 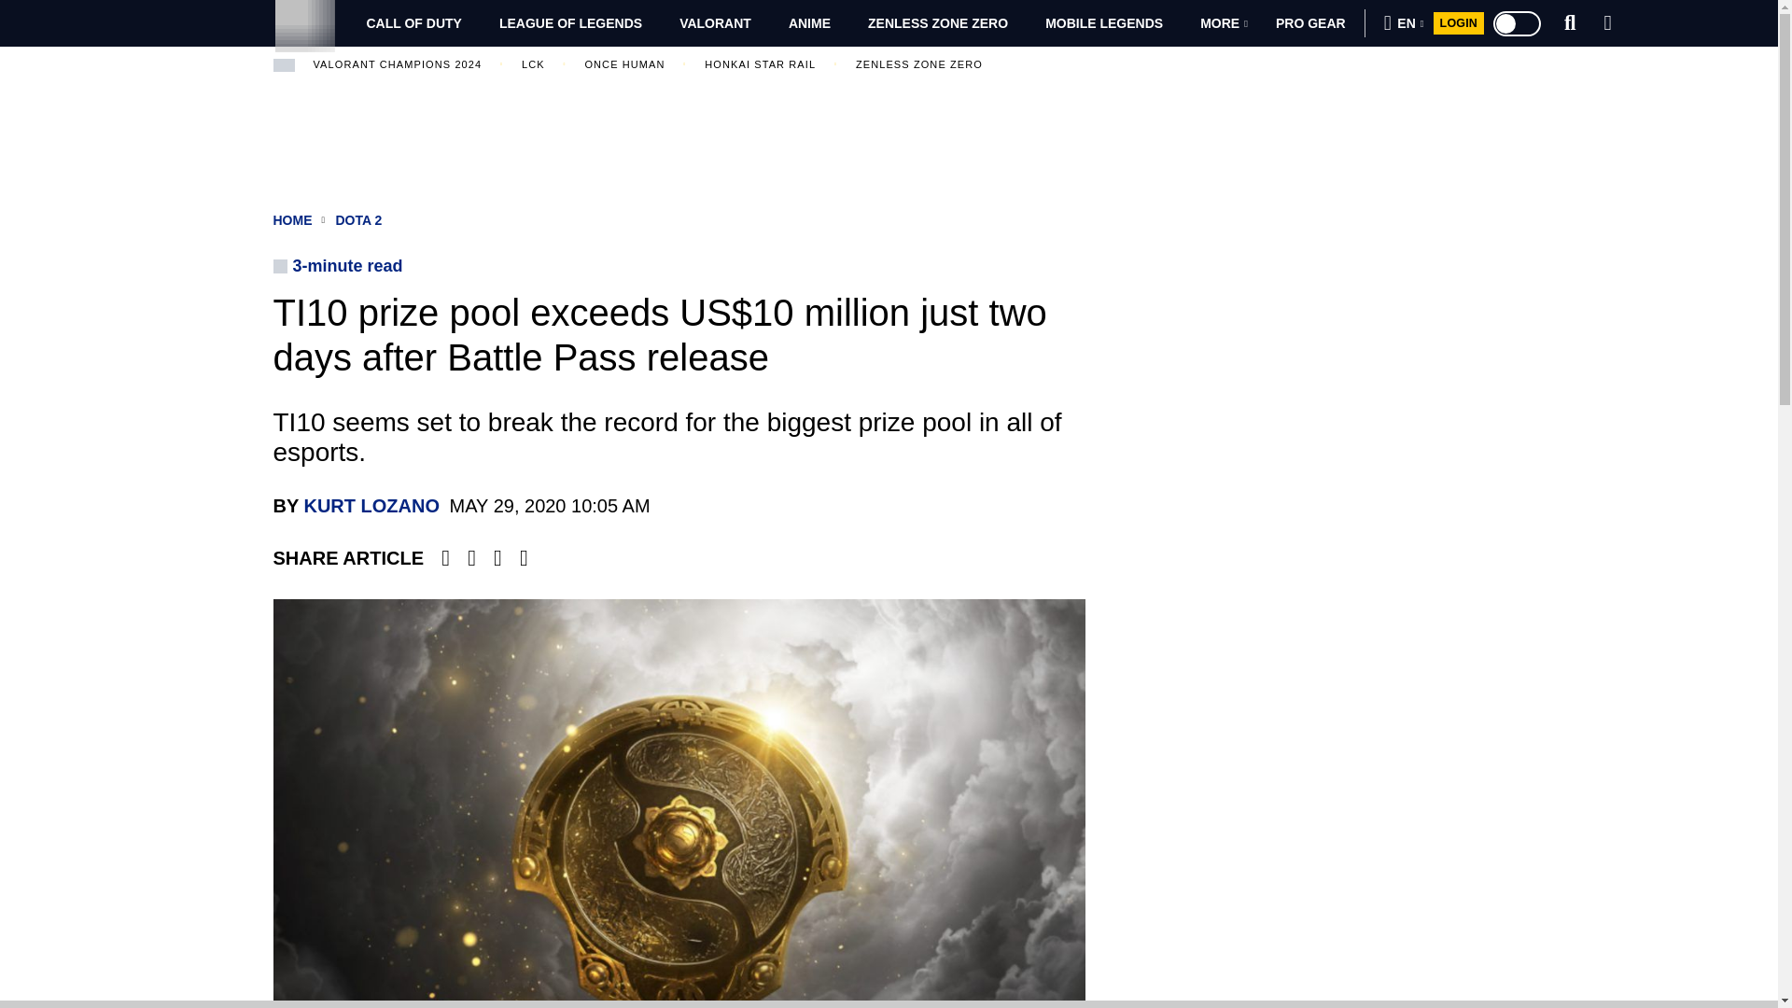 I want to click on VALORANT, so click(x=715, y=22).